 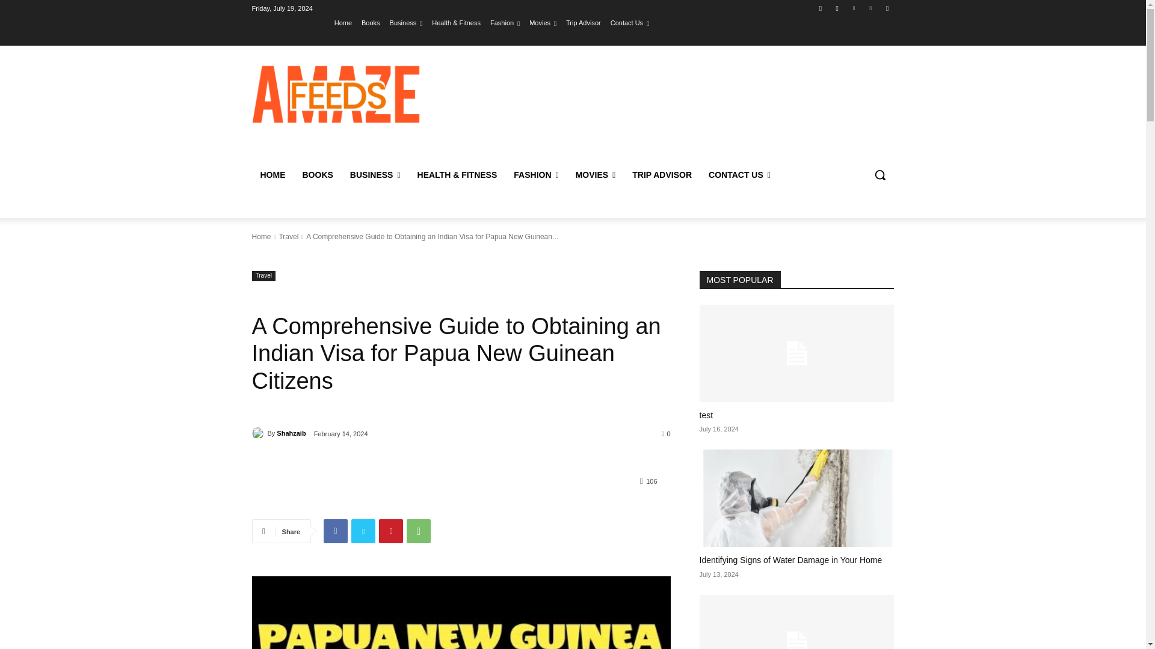 I want to click on Books, so click(x=371, y=22).